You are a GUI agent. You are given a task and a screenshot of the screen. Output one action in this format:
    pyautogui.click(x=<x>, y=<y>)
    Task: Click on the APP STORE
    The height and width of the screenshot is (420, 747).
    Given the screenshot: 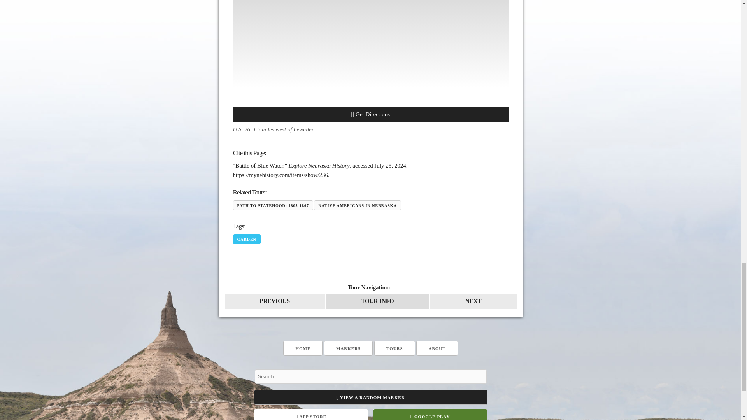 What is the action you would take?
    pyautogui.click(x=311, y=414)
    